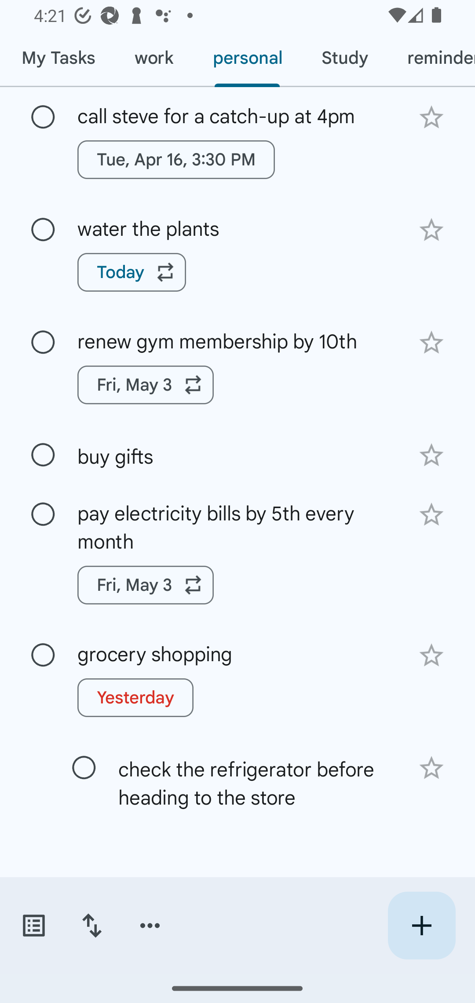 This screenshot has height=1003, width=475. What do you see at coordinates (135, 698) in the screenshot?
I see `Yesterday` at bounding box center [135, 698].